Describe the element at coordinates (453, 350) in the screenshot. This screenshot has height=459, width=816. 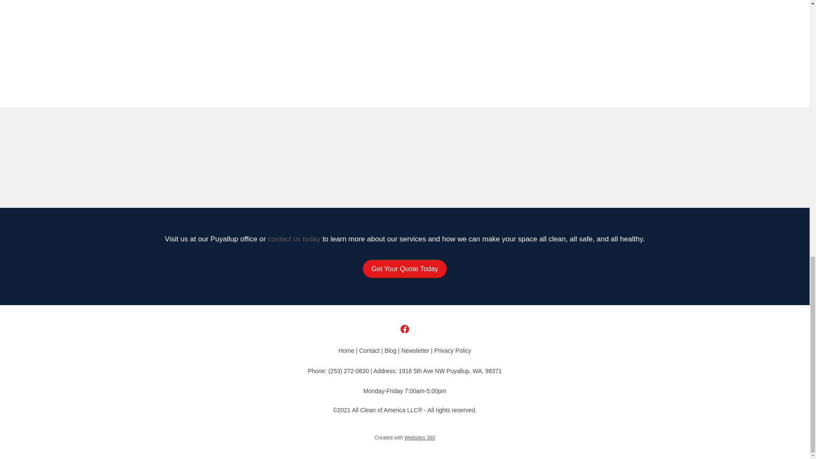
I see `Privacy Policy` at that location.